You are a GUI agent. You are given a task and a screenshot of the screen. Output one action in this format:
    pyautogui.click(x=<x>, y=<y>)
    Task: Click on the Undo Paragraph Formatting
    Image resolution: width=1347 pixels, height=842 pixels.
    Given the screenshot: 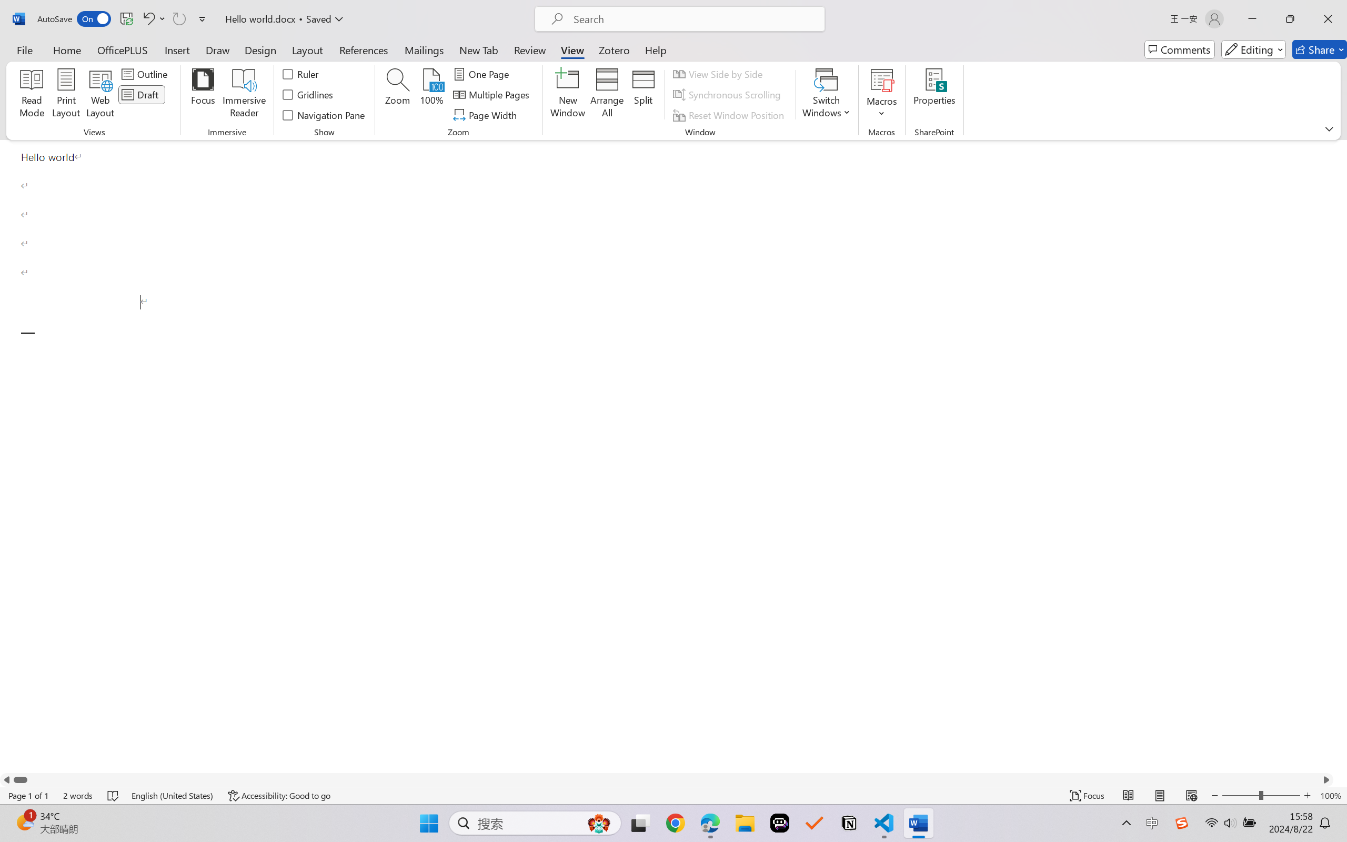 What is the action you would take?
    pyautogui.click(x=154, y=19)
    